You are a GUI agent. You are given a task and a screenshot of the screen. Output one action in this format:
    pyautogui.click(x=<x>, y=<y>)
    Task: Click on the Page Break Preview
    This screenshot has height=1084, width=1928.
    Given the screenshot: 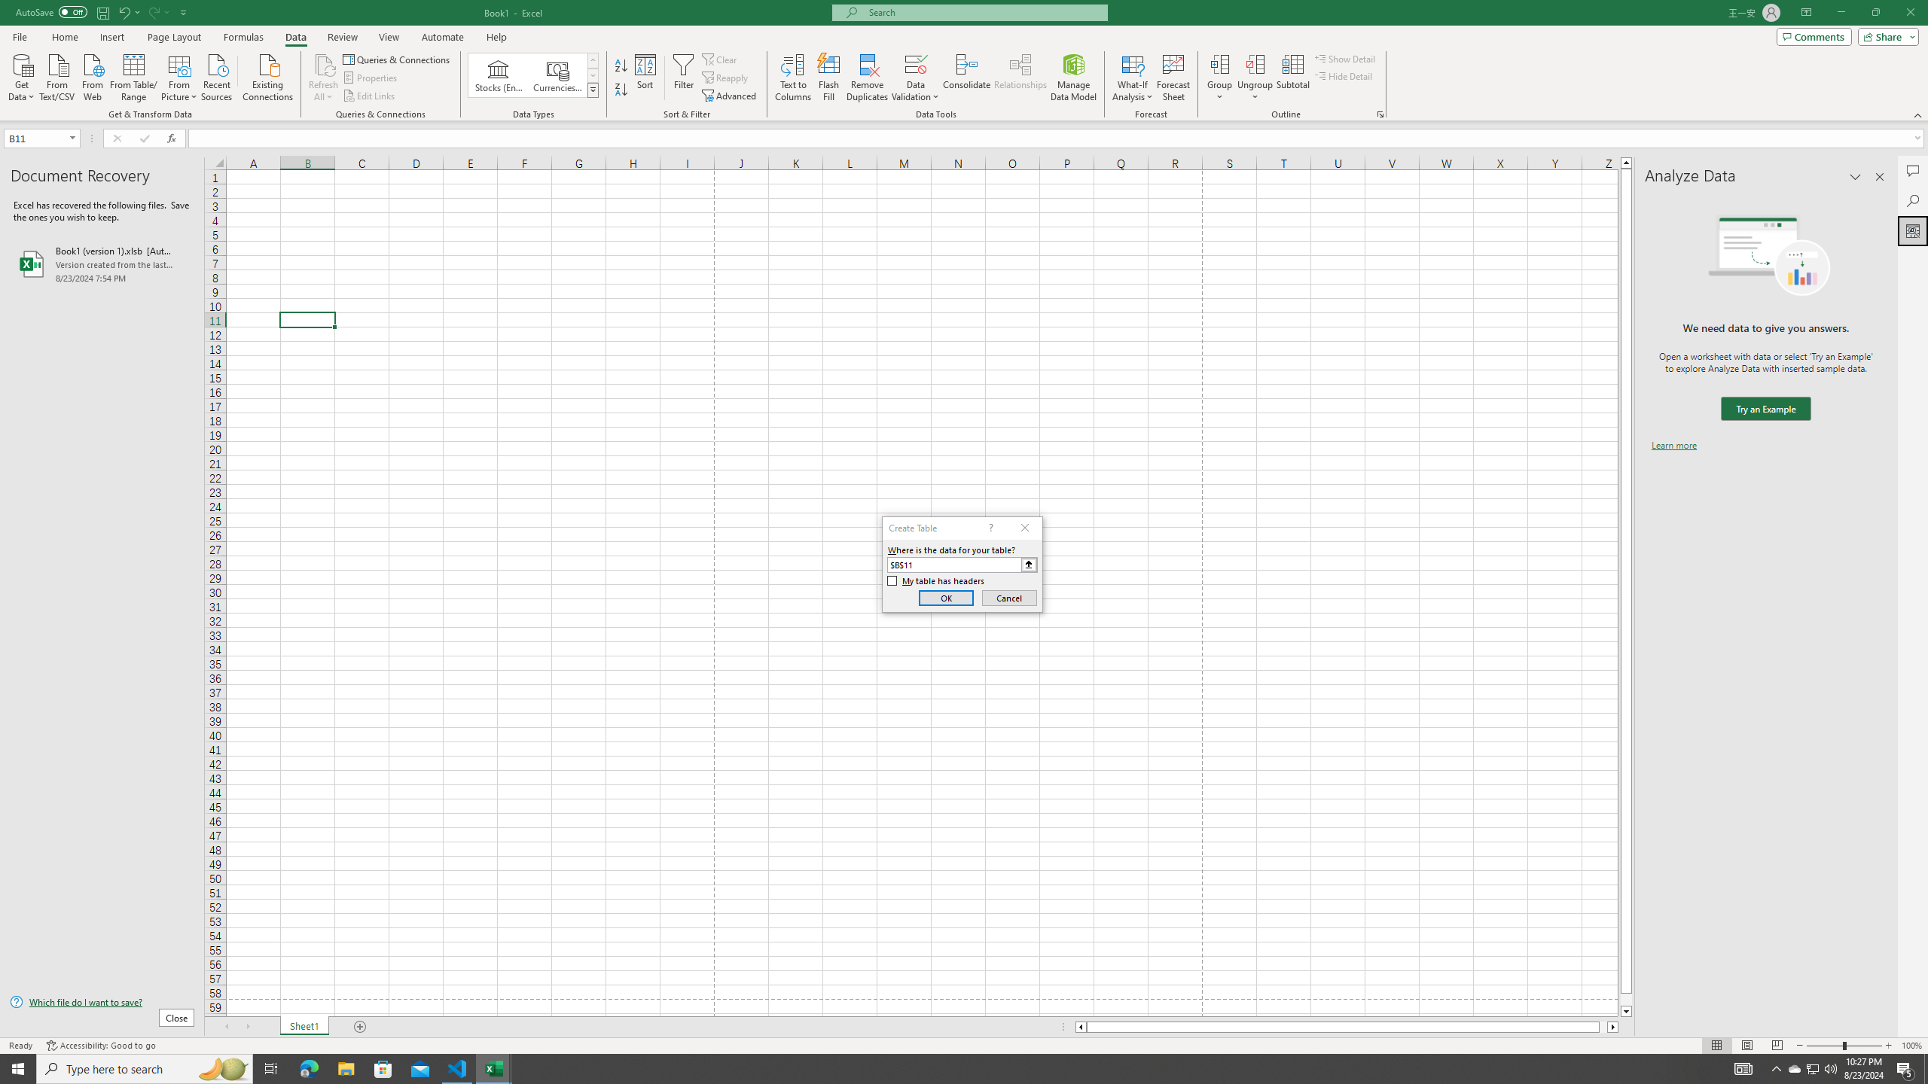 What is the action you would take?
    pyautogui.click(x=1777, y=1046)
    